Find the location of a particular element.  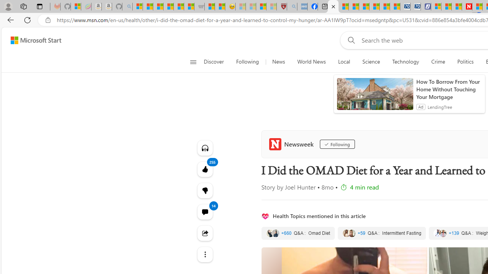

Newsweek is located at coordinates (293, 144).